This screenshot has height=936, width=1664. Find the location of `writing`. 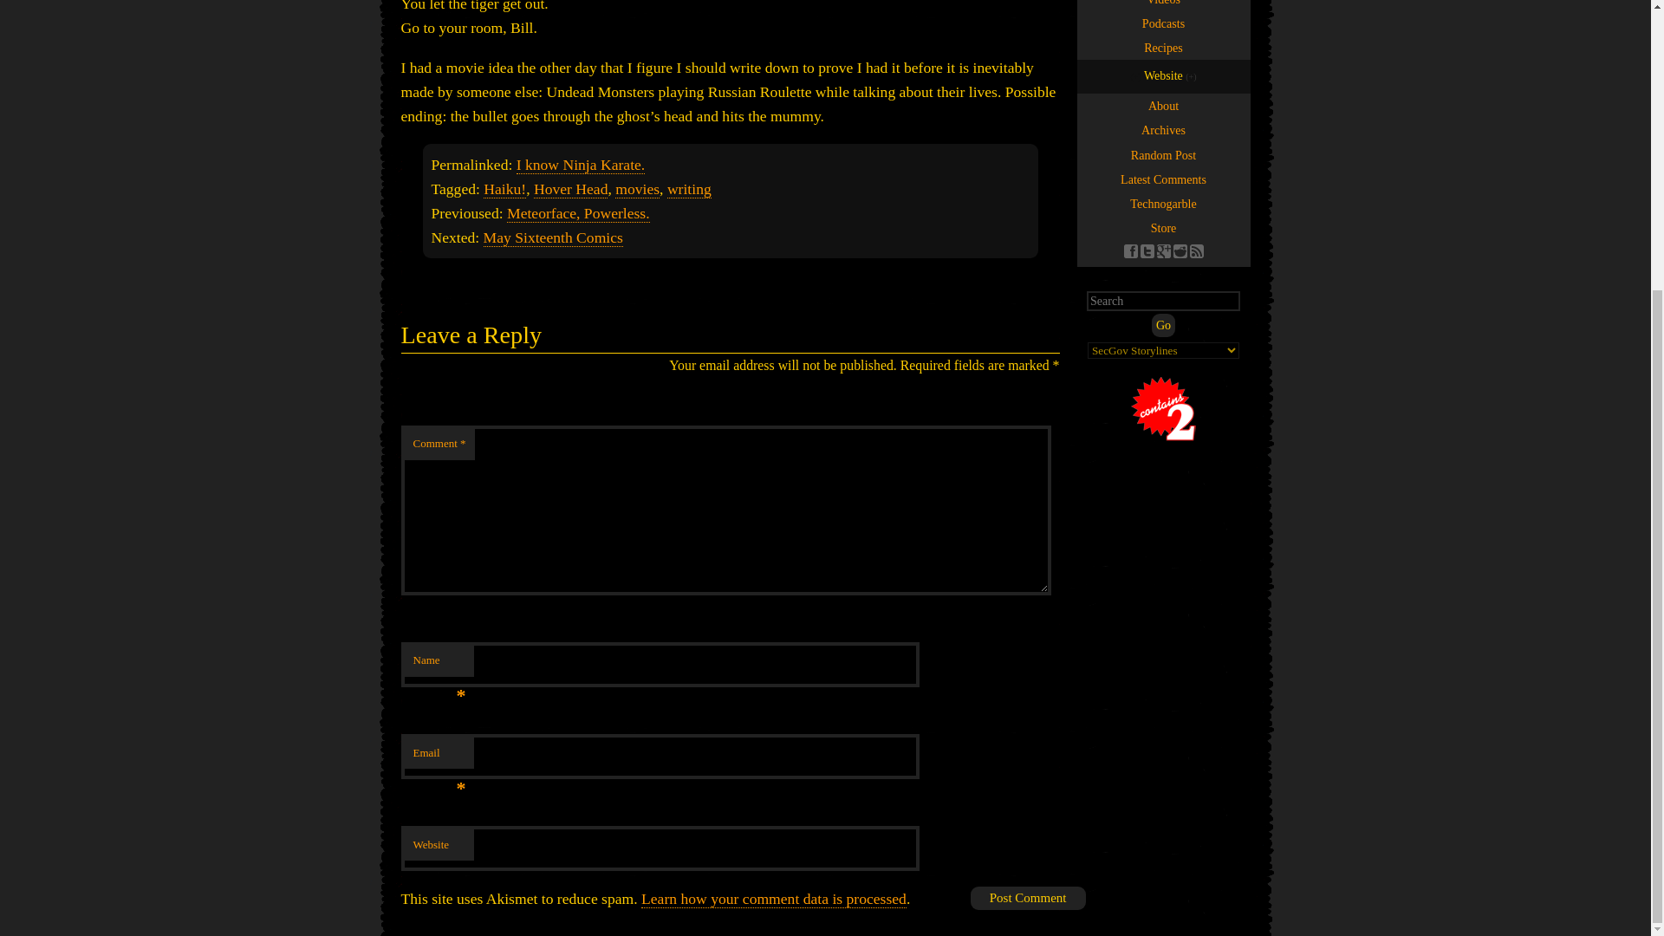

writing is located at coordinates (689, 189).